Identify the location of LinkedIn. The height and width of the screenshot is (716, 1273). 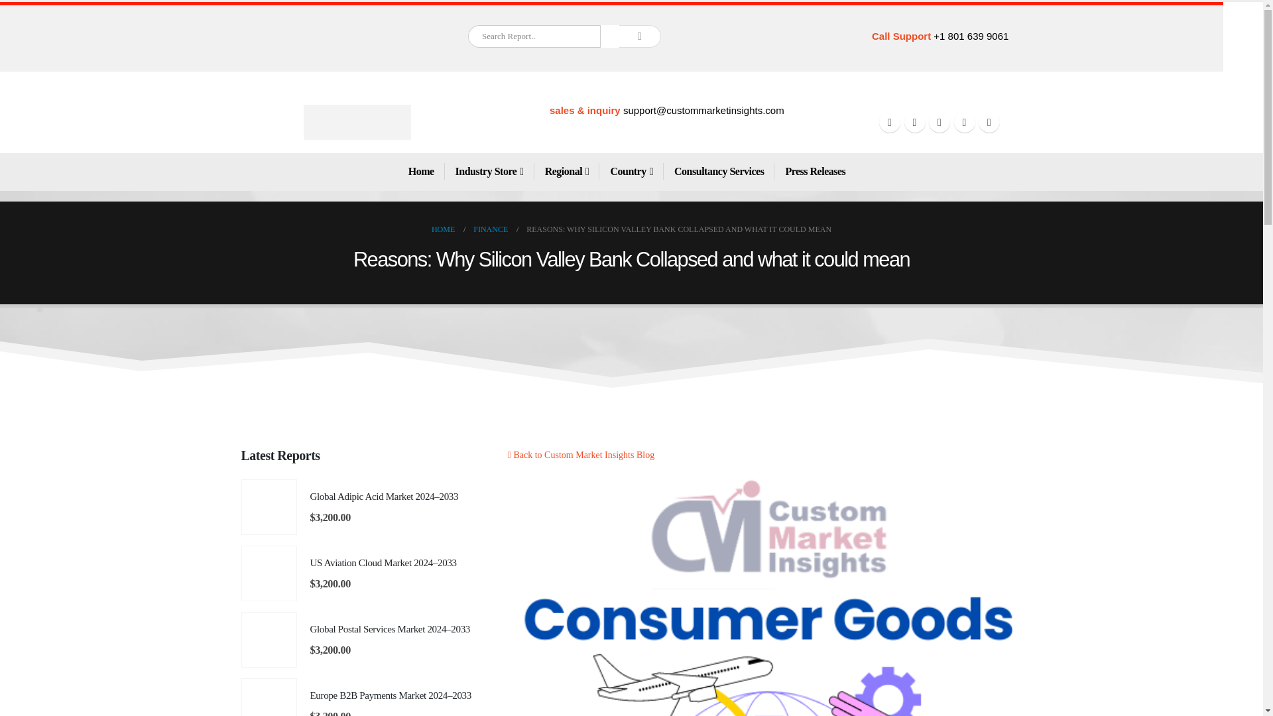
(989, 122).